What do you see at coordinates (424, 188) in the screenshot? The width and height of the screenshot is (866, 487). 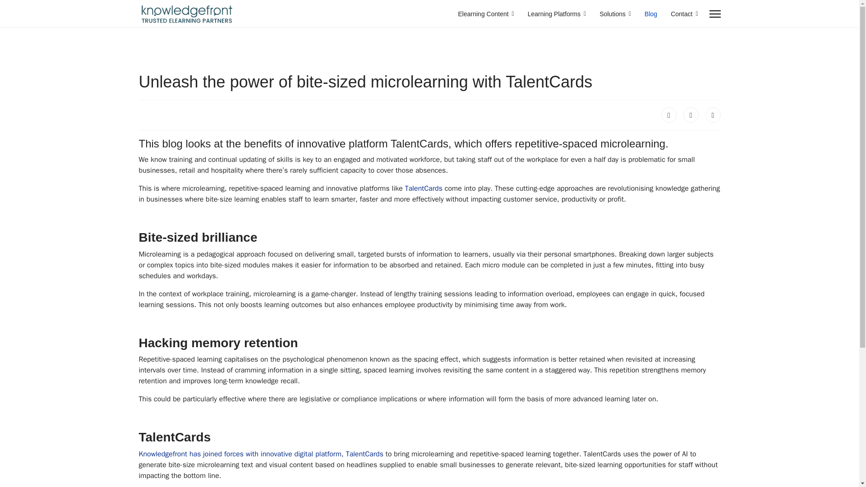 I see `TalentCards` at bounding box center [424, 188].